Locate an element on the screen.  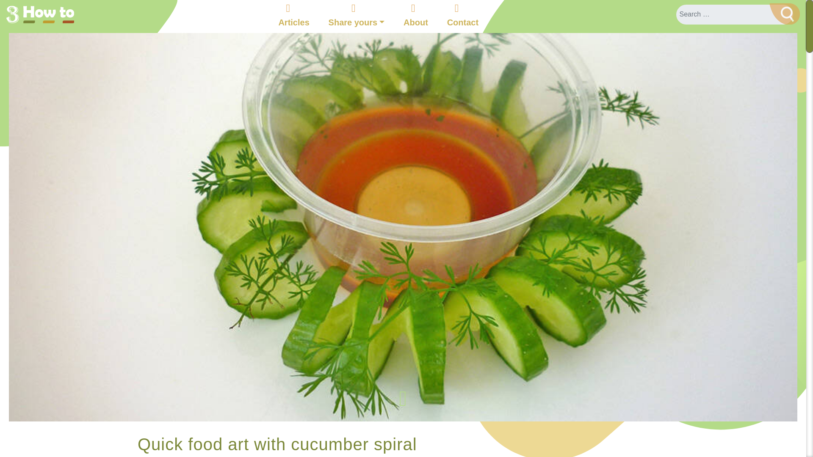
Articles is located at coordinates (293, 22).